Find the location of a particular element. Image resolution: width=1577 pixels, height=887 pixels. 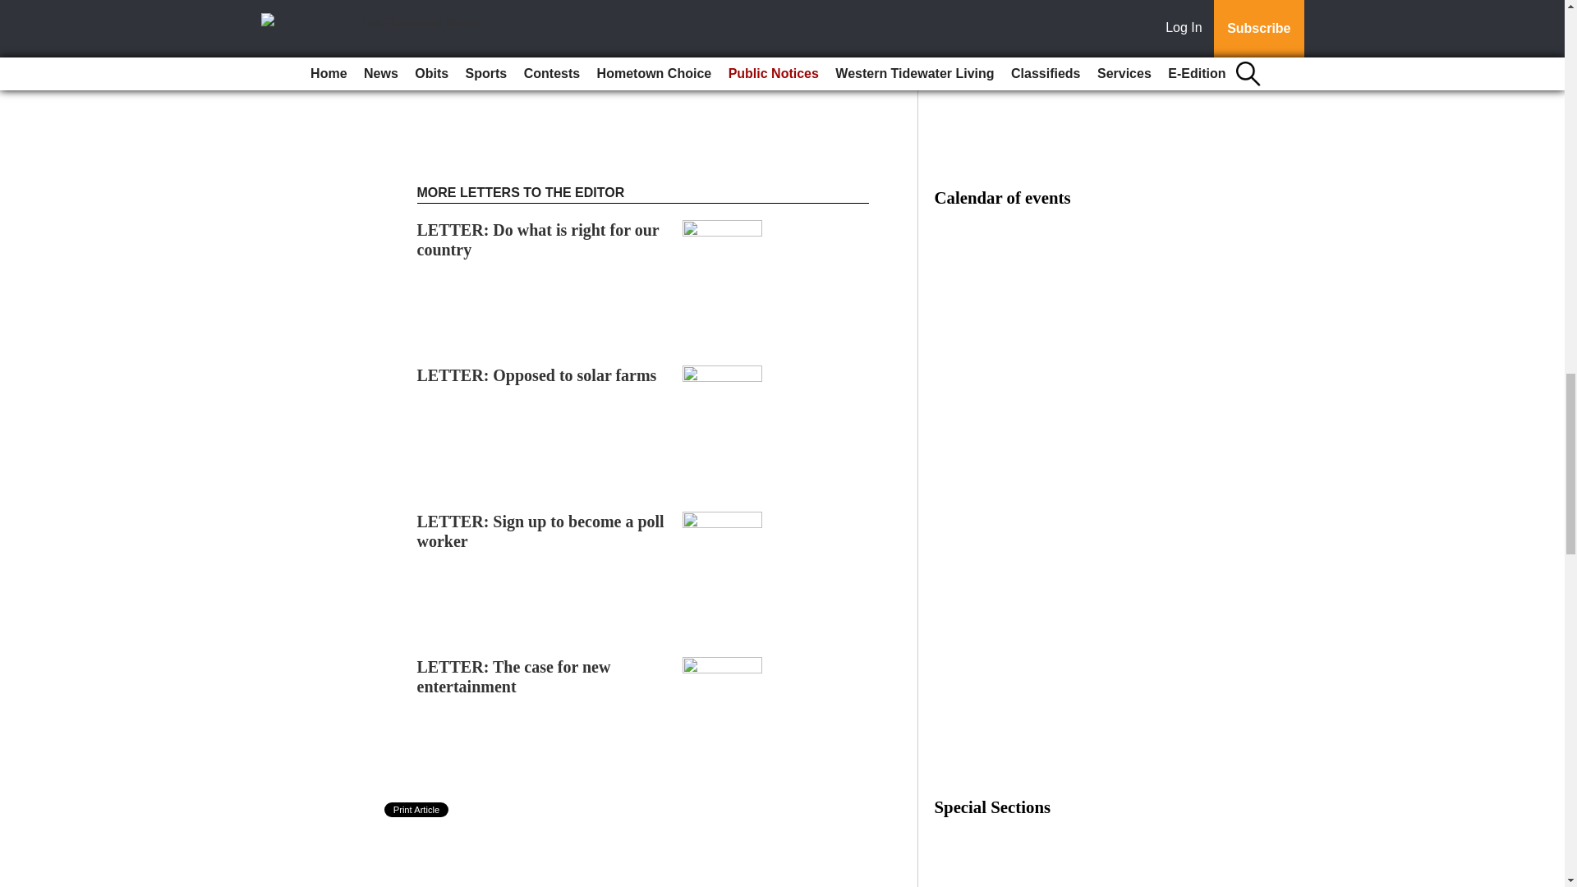

LETTER: Sign up to become a poll worker is located at coordinates (540, 531).